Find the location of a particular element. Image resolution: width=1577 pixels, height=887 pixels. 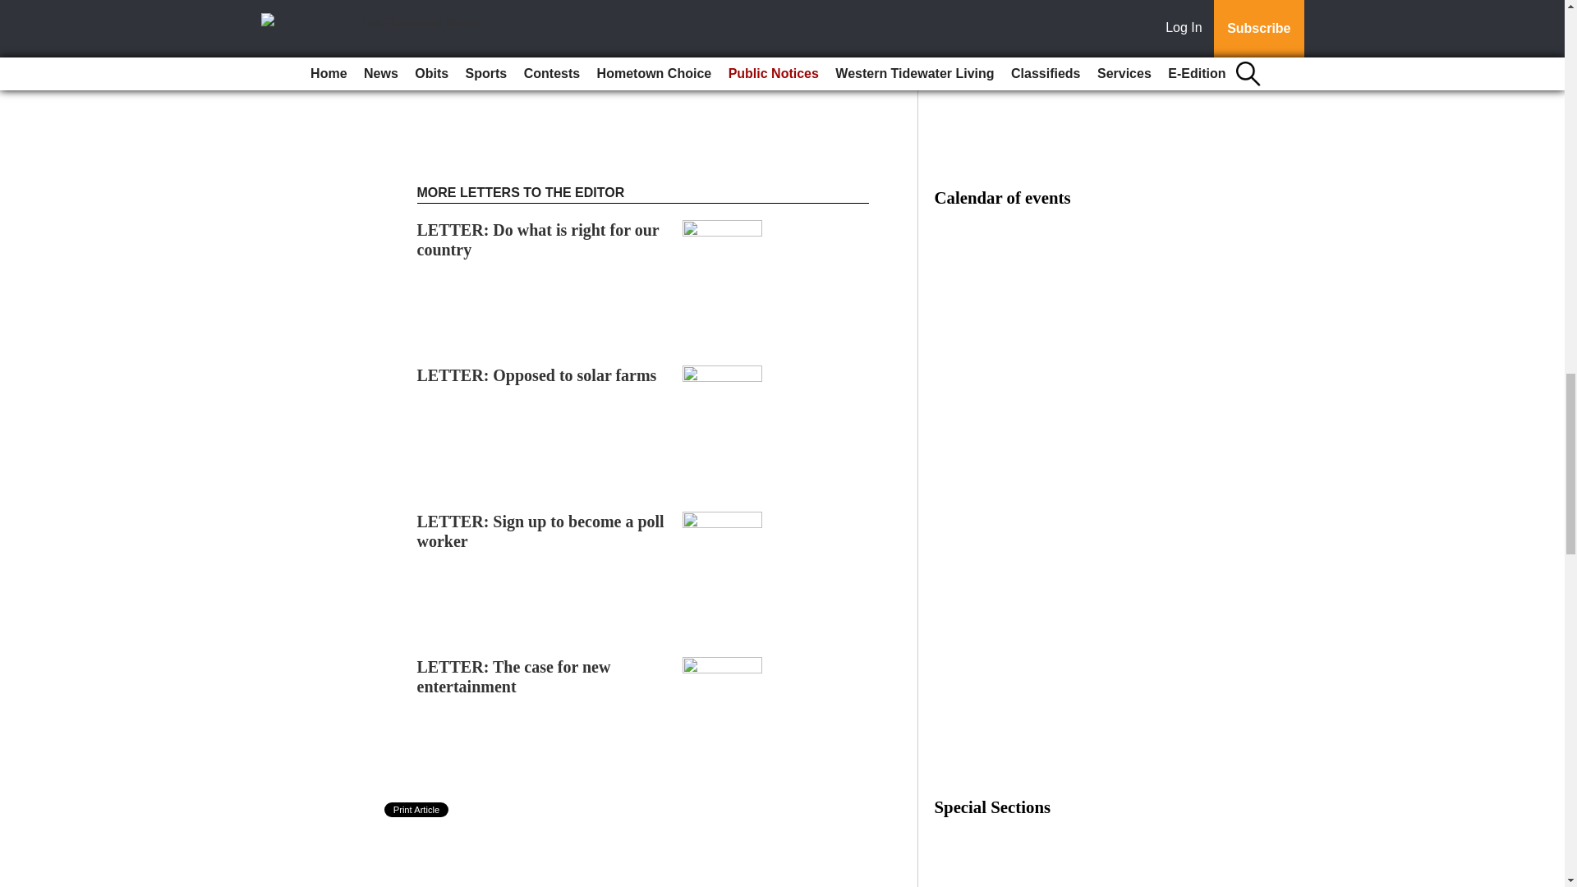

LETTER: Sign up to become a poll worker is located at coordinates (540, 531).